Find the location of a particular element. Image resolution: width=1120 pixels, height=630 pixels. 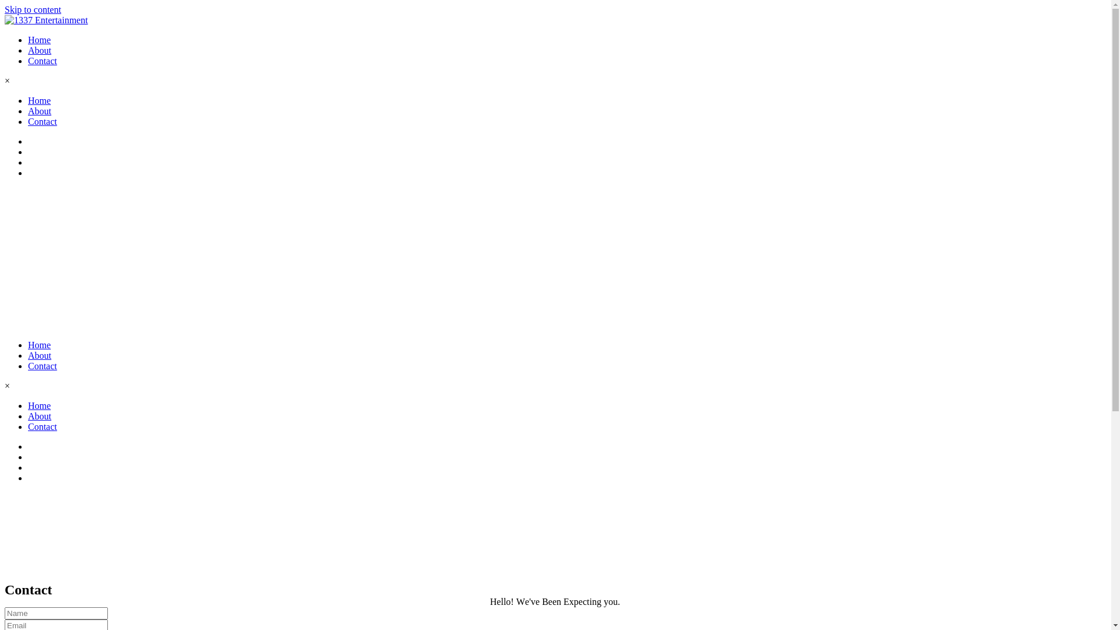

About is located at coordinates (40, 356).